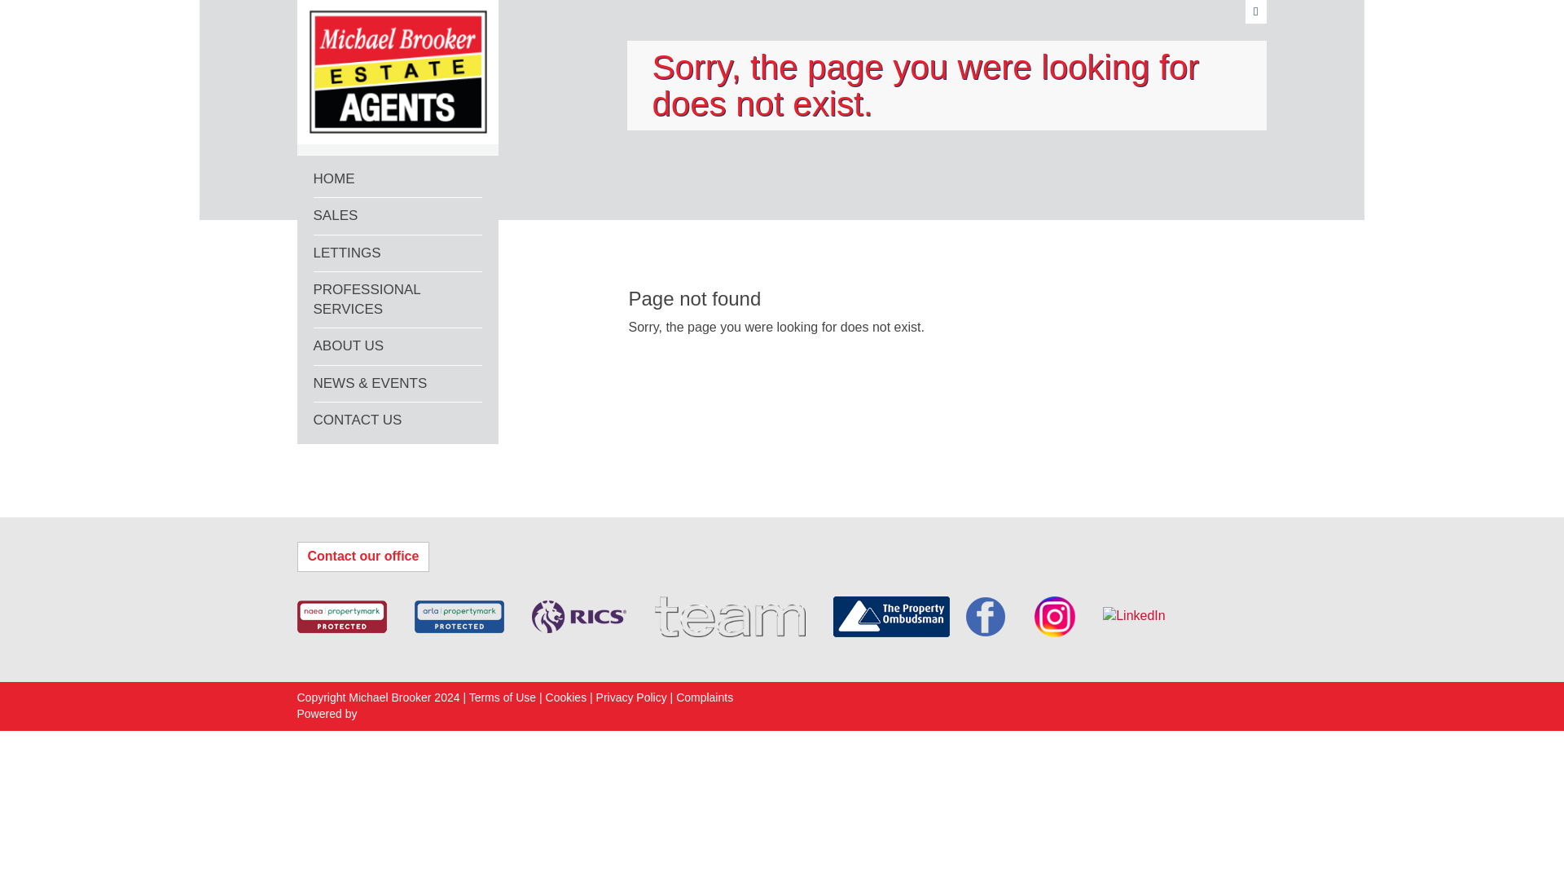 The height and width of the screenshot is (880, 1564). Describe the element at coordinates (398, 179) in the screenshot. I see `HOME` at that location.